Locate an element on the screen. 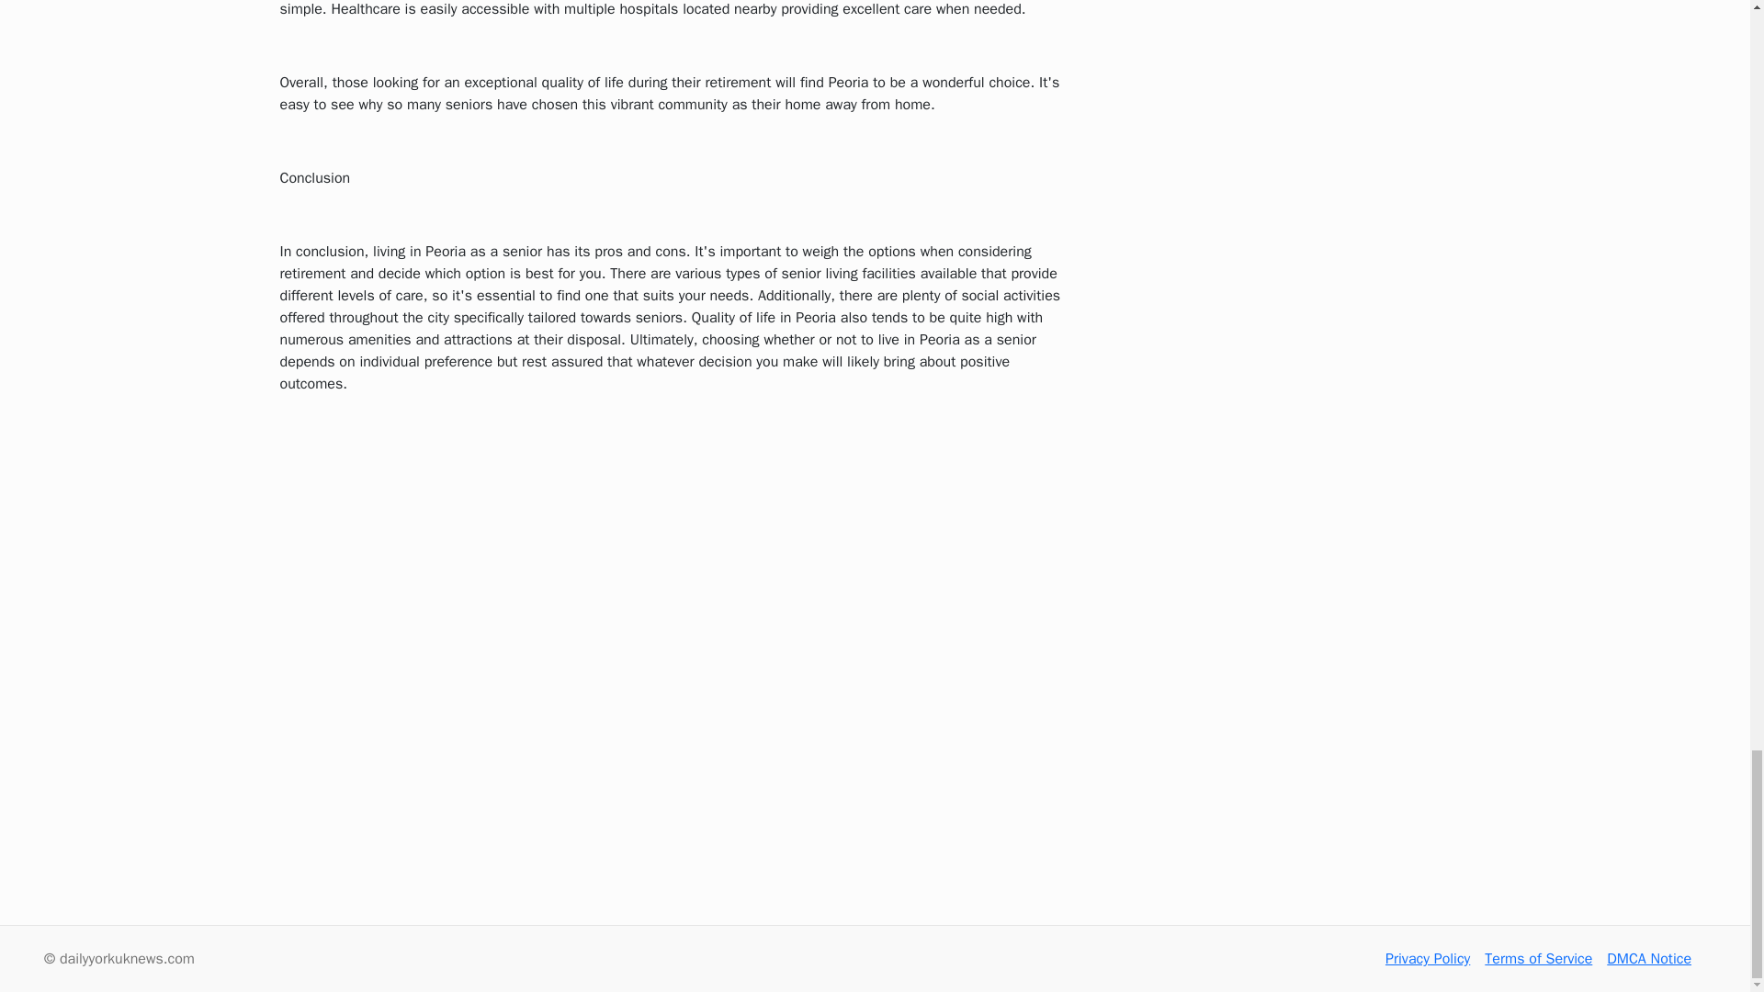 The height and width of the screenshot is (992, 1764). Terms of Service is located at coordinates (1538, 959).